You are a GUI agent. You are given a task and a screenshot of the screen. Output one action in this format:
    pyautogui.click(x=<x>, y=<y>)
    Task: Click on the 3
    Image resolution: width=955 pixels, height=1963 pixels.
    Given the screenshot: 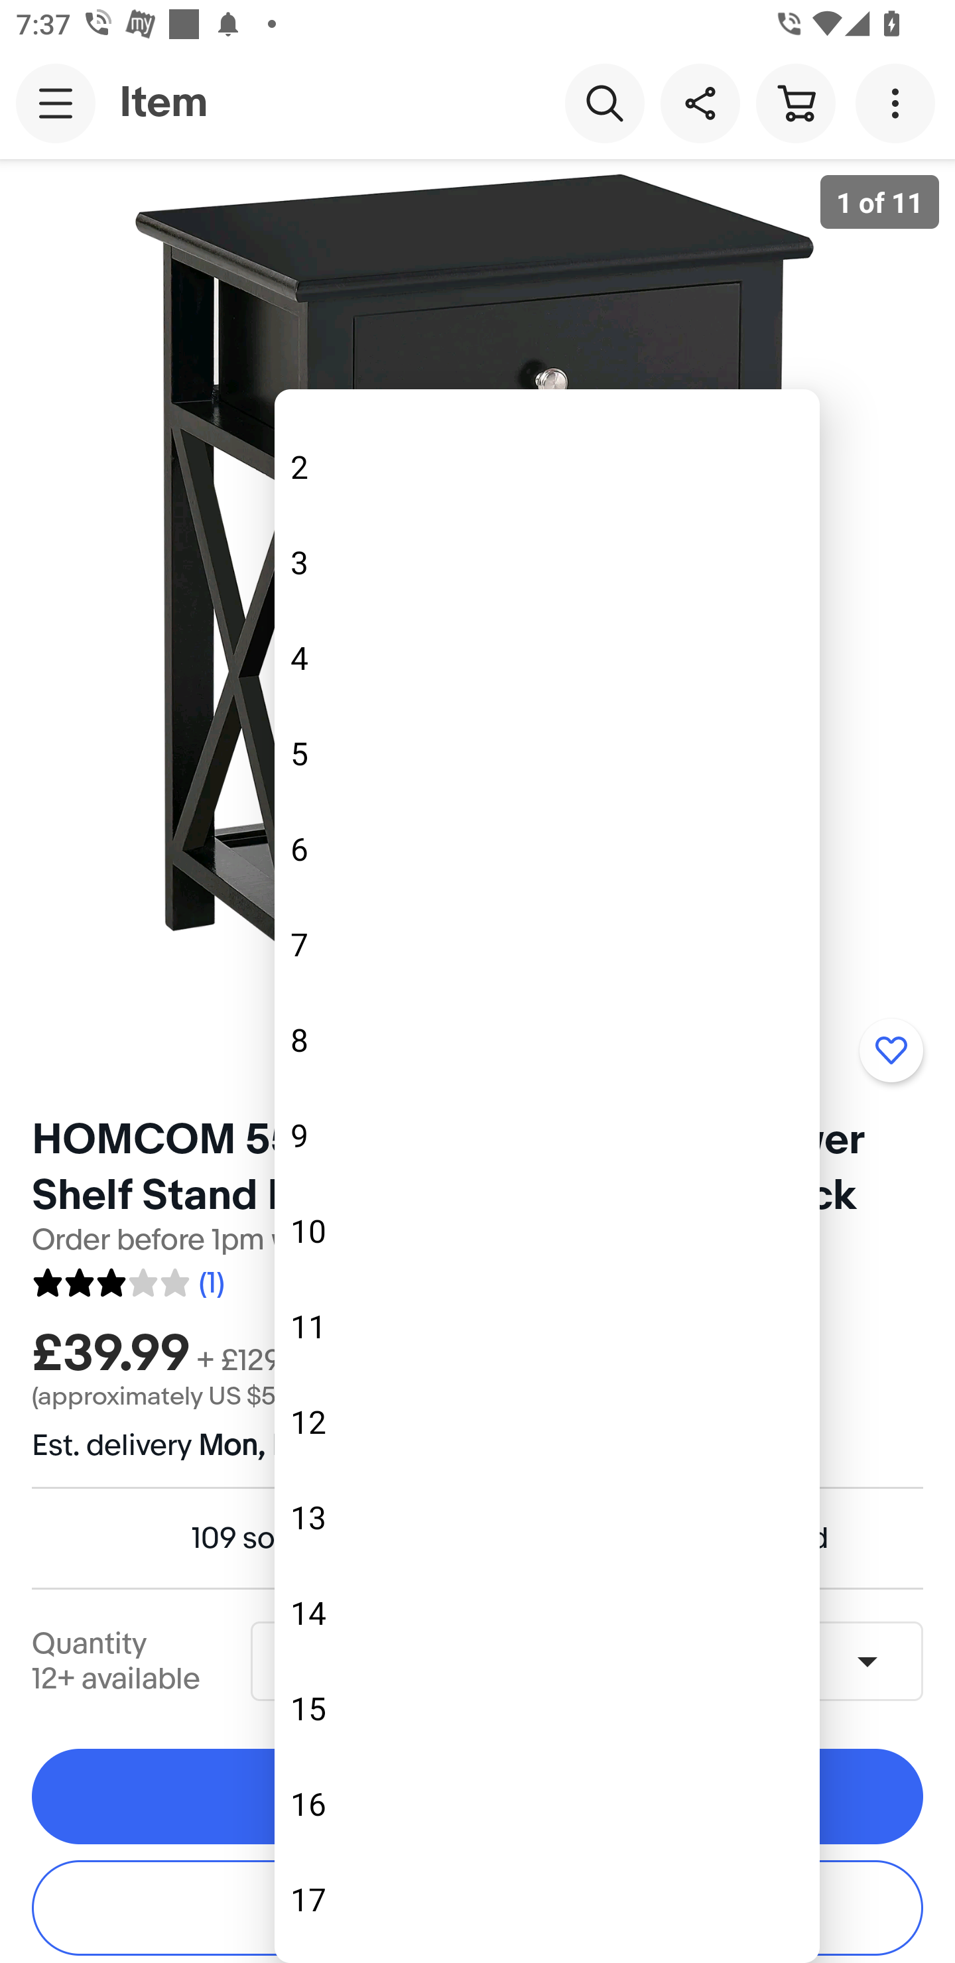 What is the action you would take?
    pyautogui.click(x=546, y=562)
    